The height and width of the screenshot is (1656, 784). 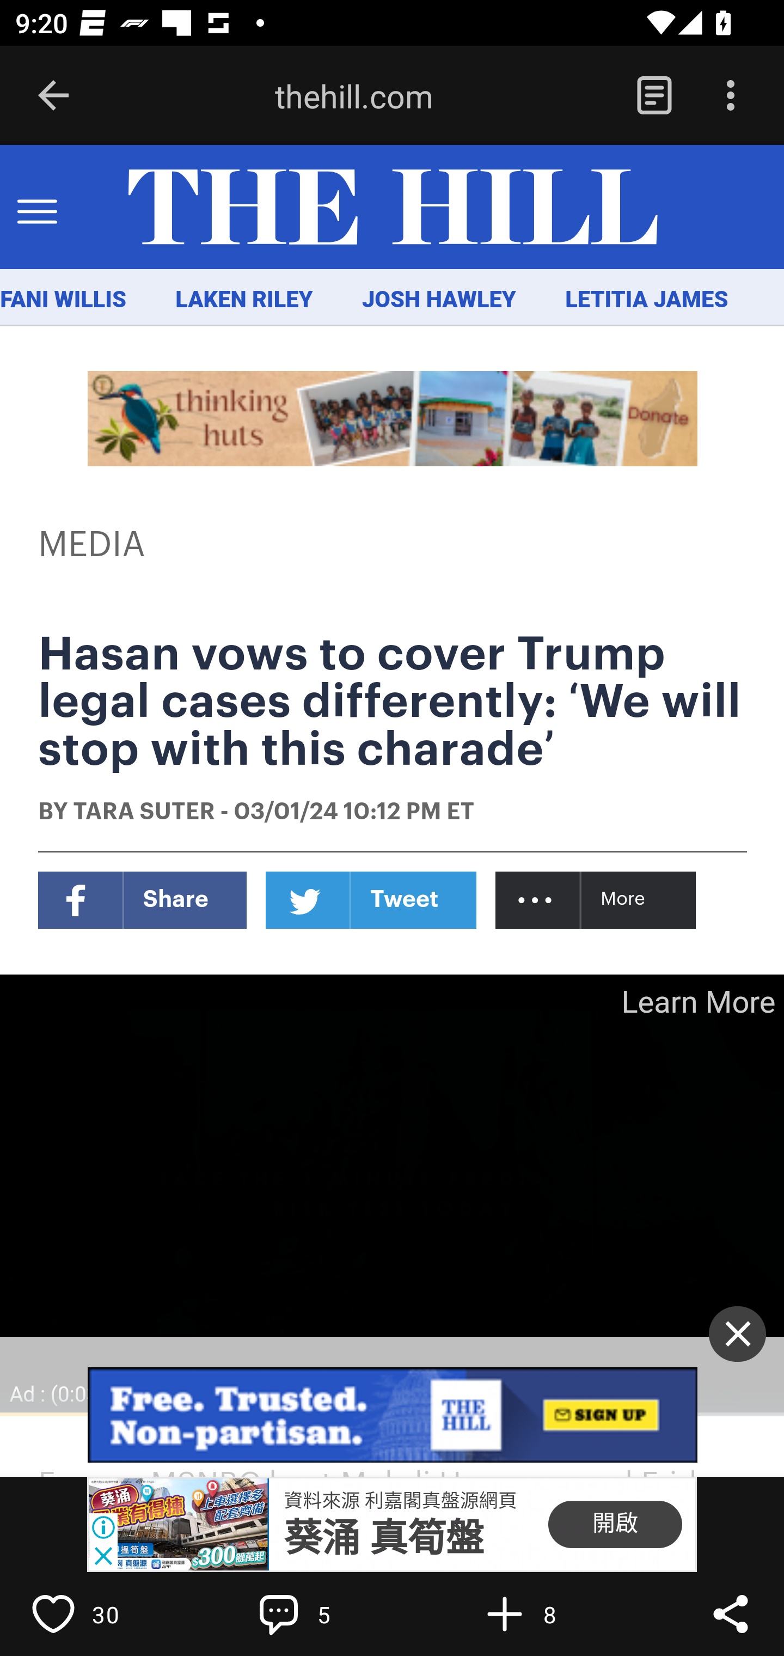 I want to click on JOSH HAWLEY, so click(x=438, y=300).